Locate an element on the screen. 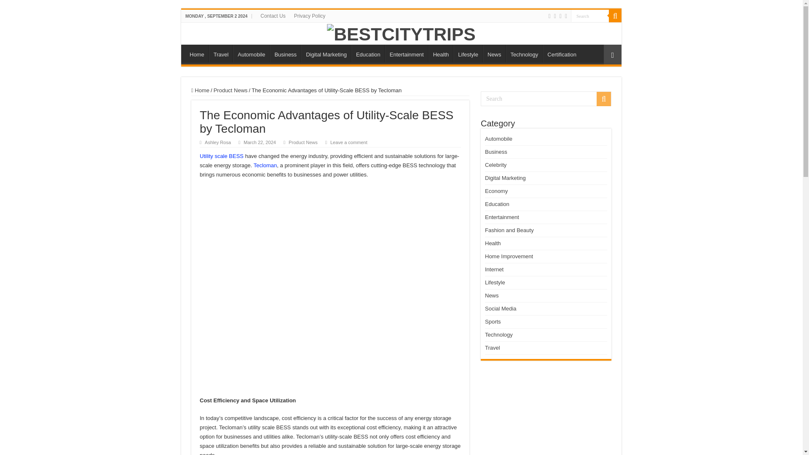 The height and width of the screenshot is (455, 809). Random Article is located at coordinates (612, 54).